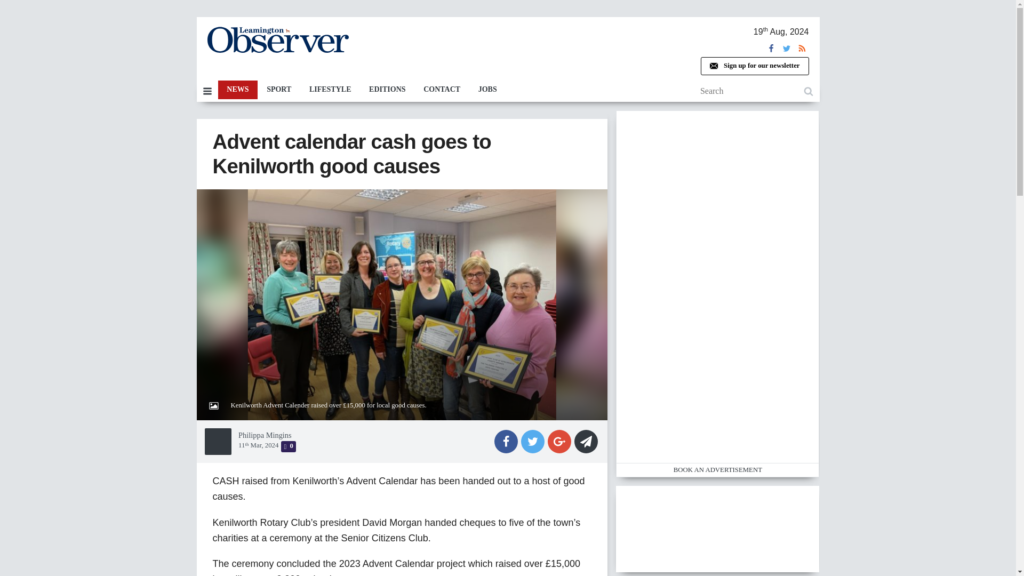 The width and height of the screenshot is (1024, 576). I want to click on Philippa Mingins, so click(265, 435).